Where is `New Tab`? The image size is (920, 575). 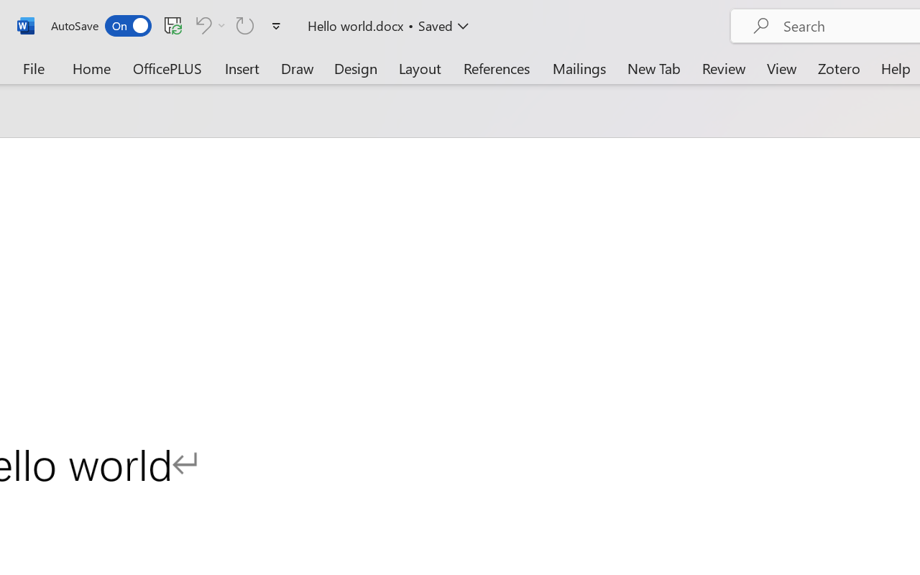 New Tab is located at coordinates (654, 68).